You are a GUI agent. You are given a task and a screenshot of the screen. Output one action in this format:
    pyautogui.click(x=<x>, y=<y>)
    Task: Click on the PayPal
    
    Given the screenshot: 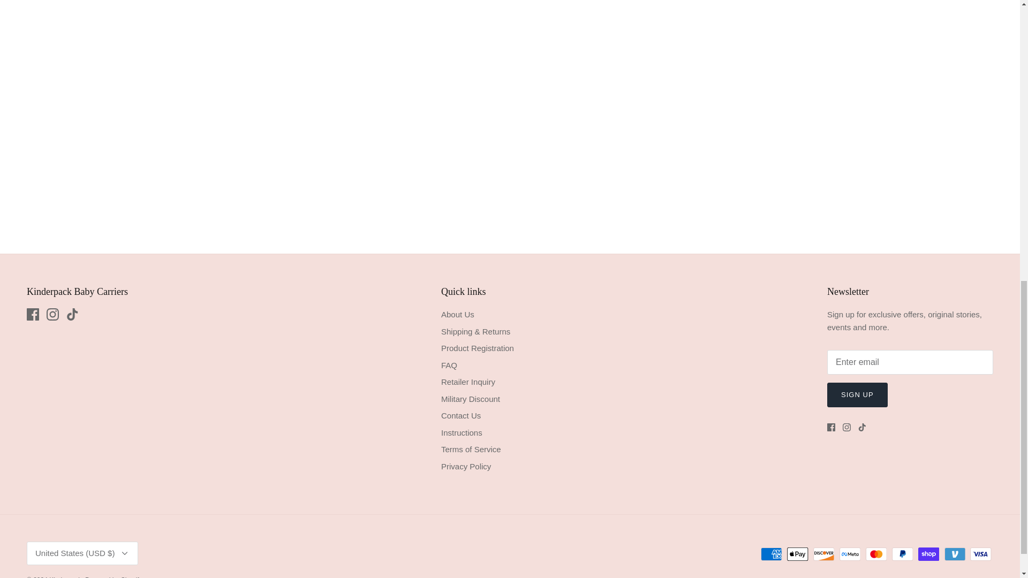 What is the action you would take?
    pyautogui.click(x=902, y=553)
    